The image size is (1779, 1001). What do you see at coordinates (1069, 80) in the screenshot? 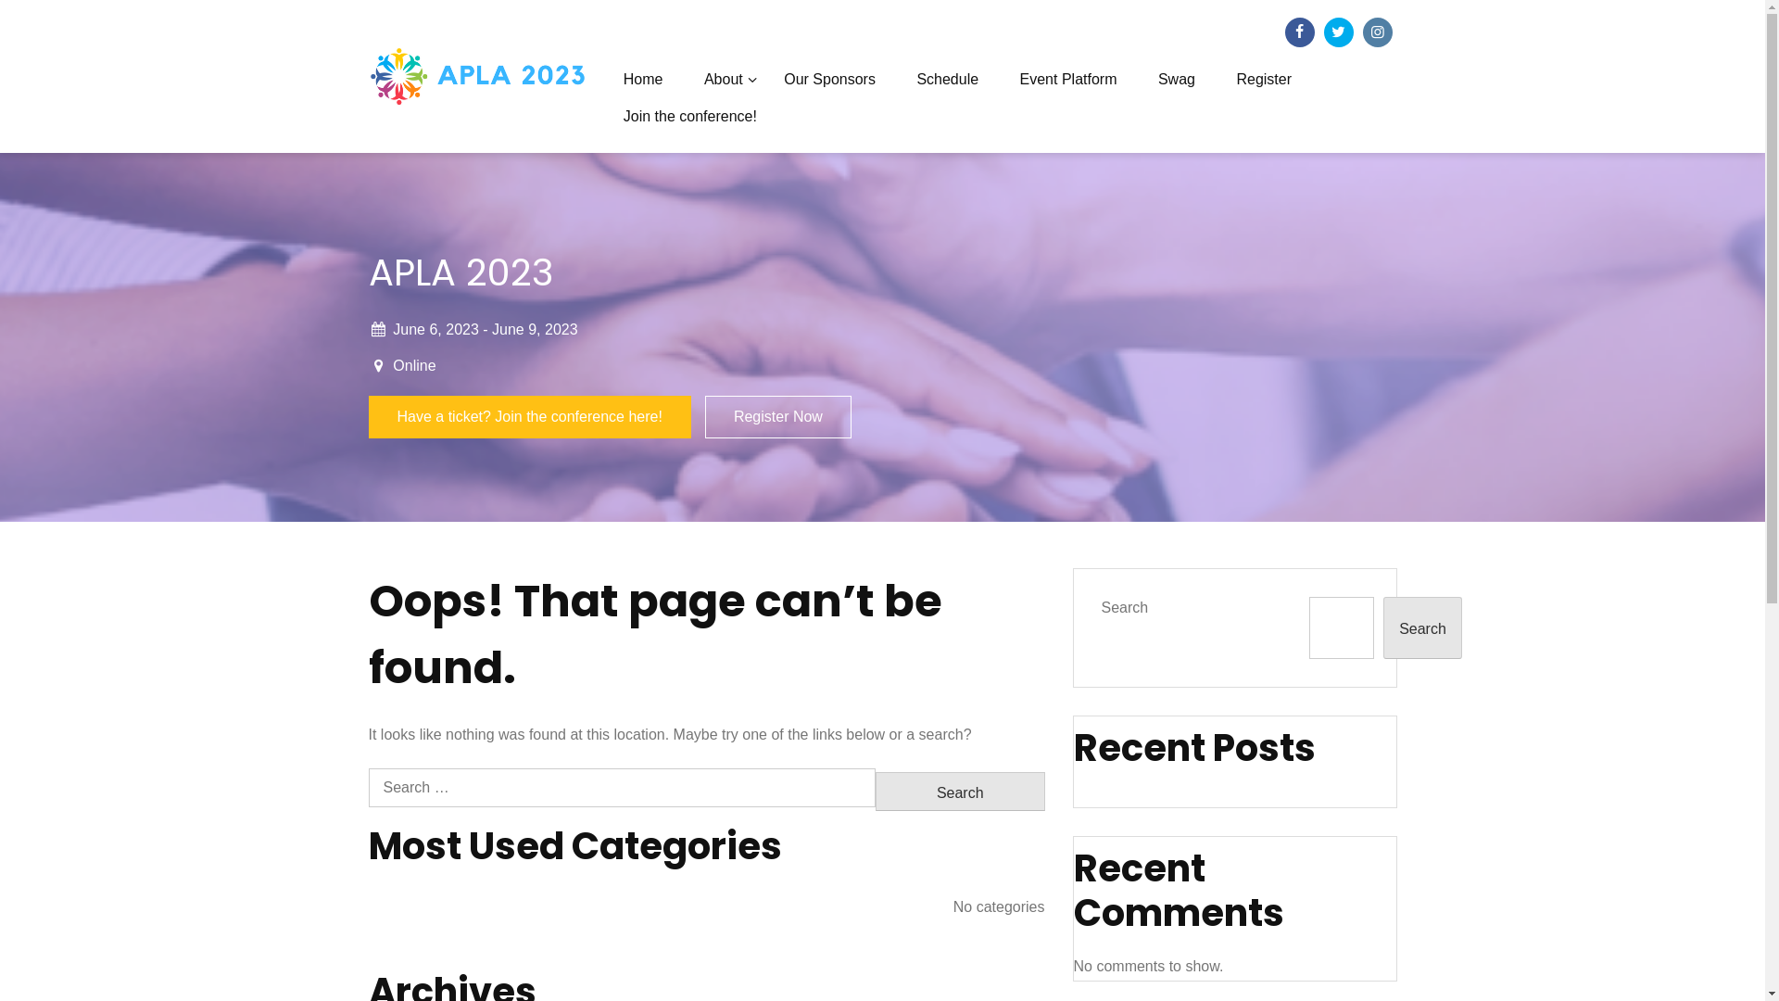
I see `Event Platform` at bounding box center [1069, 80].